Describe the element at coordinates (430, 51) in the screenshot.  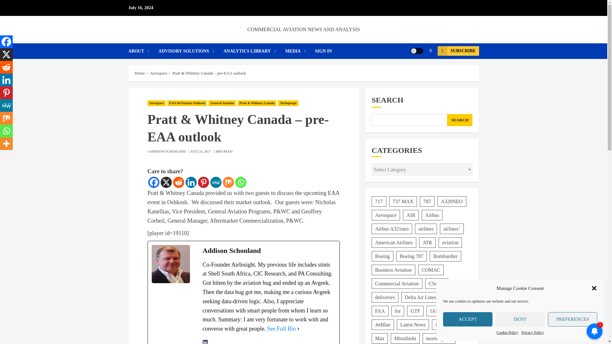
I see `Search` at that location.